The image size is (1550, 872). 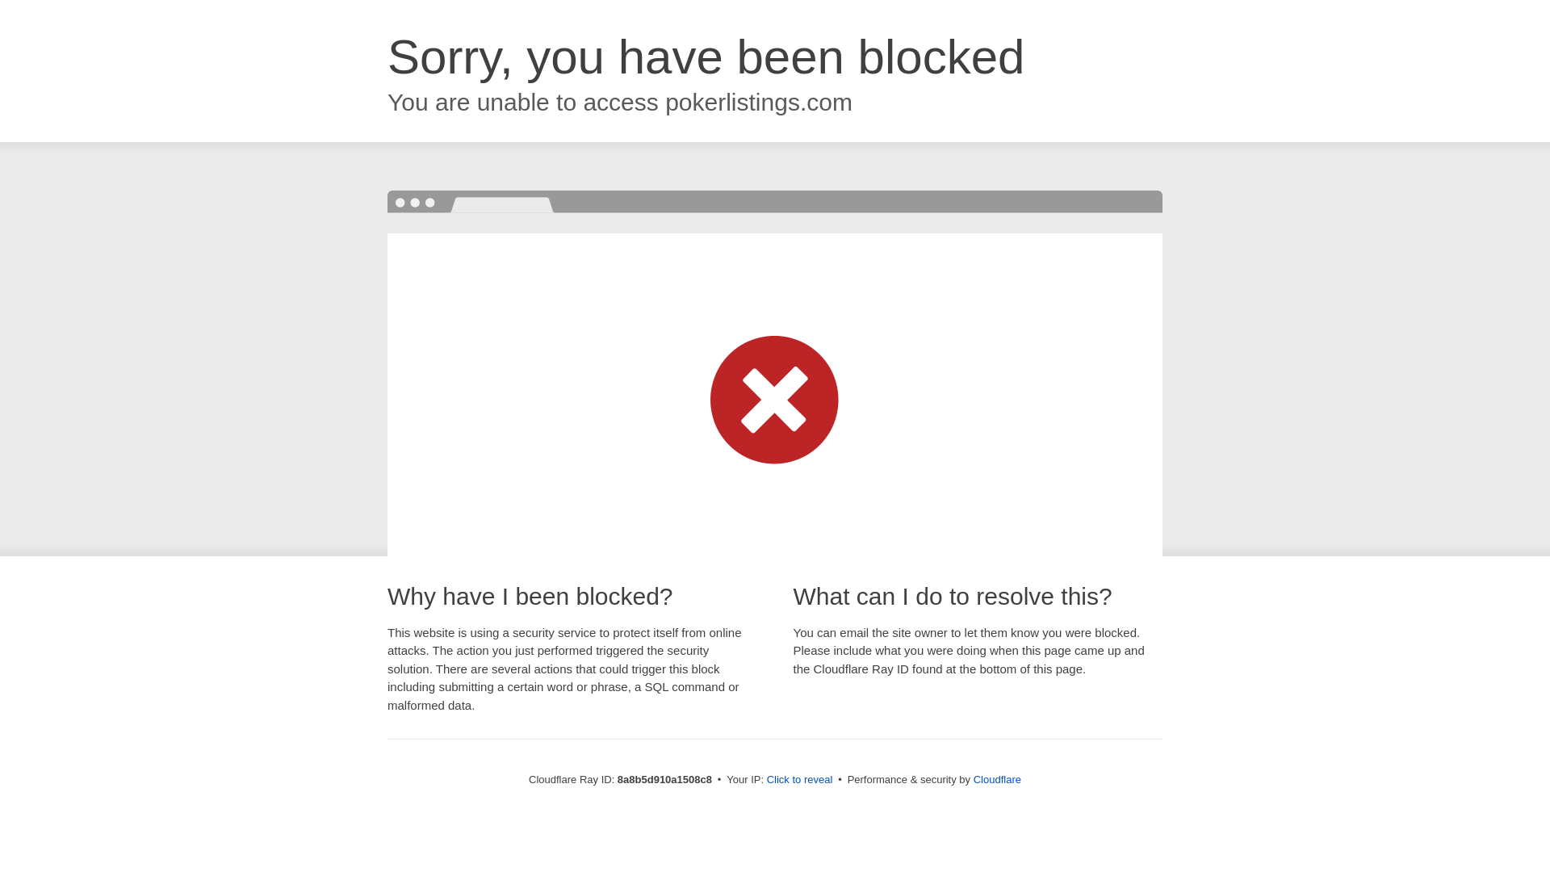 I want to click on Click to reveal, so click(x=800, y=780).